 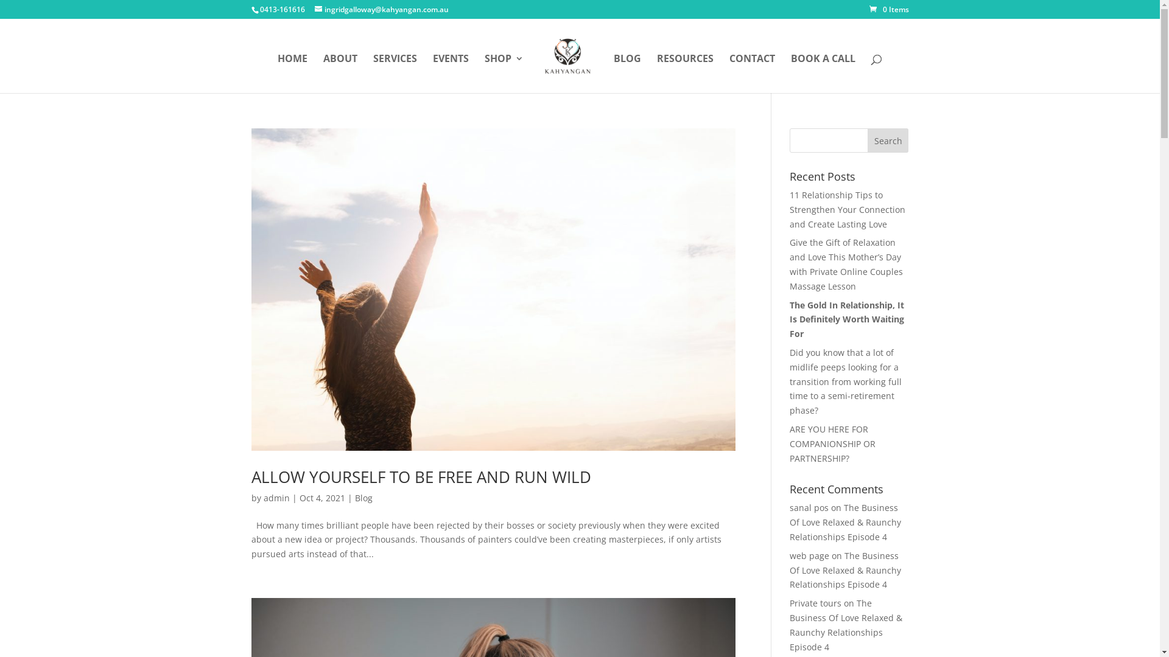 I want to click on sanal pos, so click(x=809, y=507).